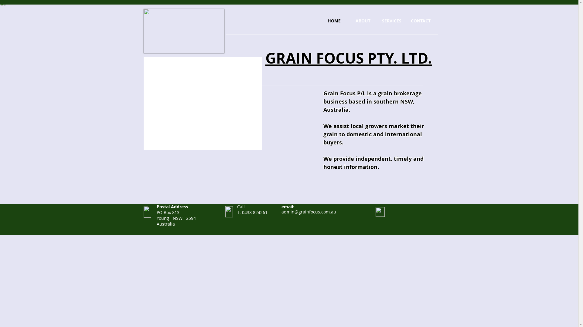  Describe the element at coordinates (421, 21) in the screenshot. I see `CONTACT` at that location.